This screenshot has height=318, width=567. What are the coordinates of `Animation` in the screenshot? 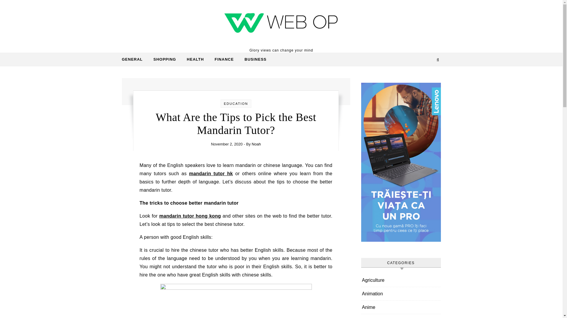 It's located at (373, 294).